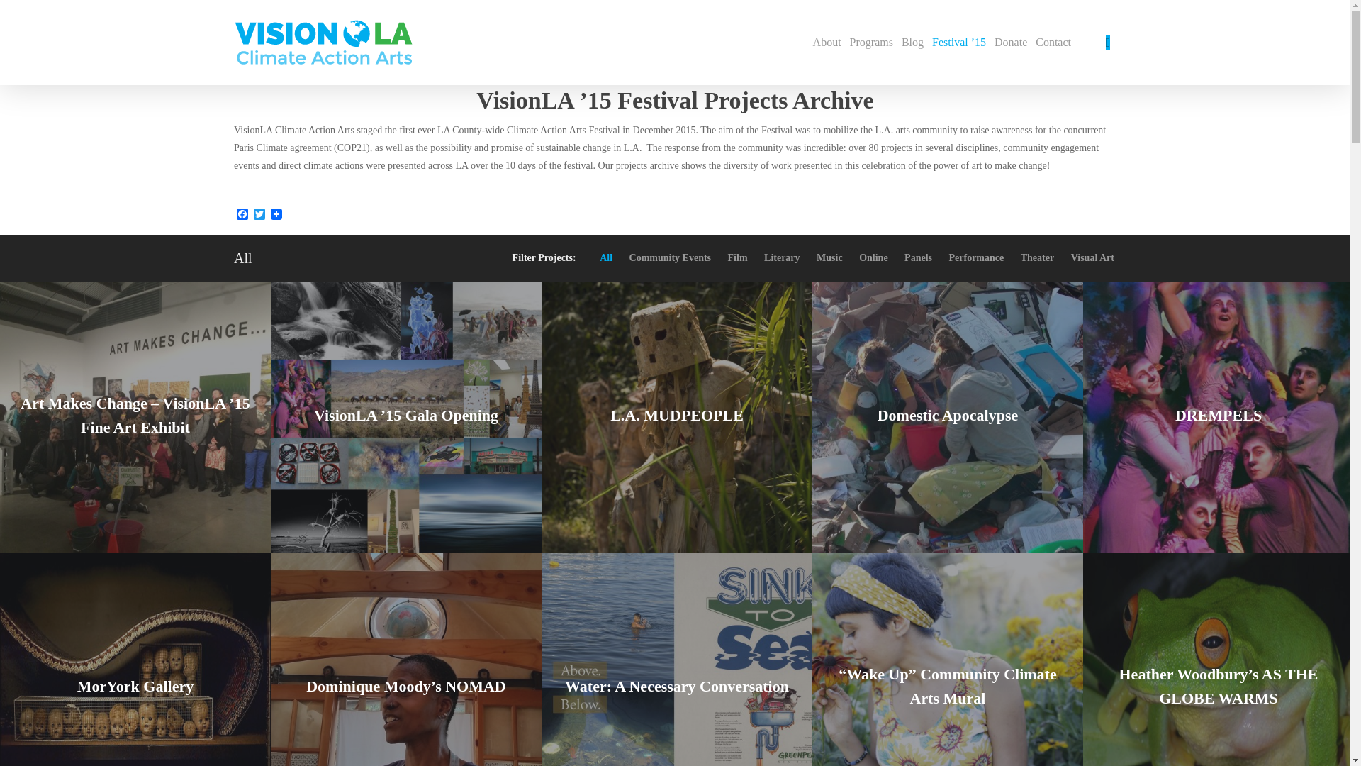 The image size is (1361, 766). What do you see at coordinates (1011, 43) in the screenshot?
I see `Donate` at bounding box center [1011, 43].